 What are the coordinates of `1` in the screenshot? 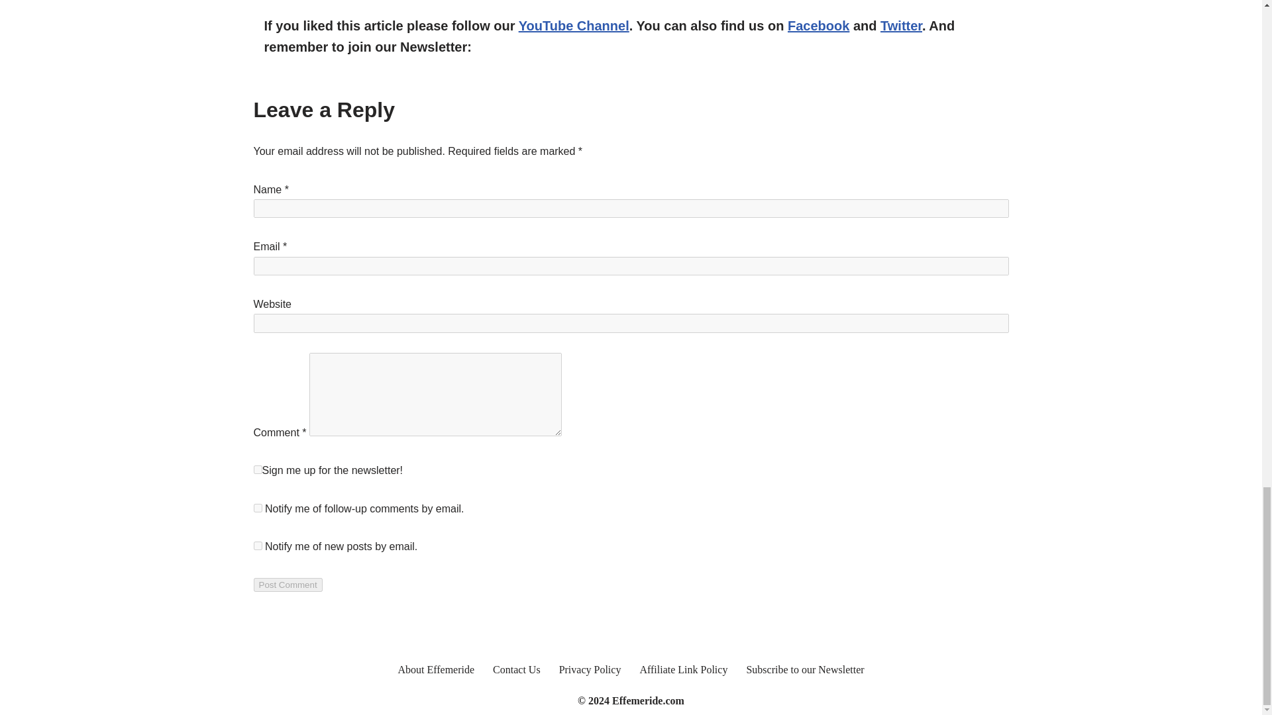 It's located at (257, 470).